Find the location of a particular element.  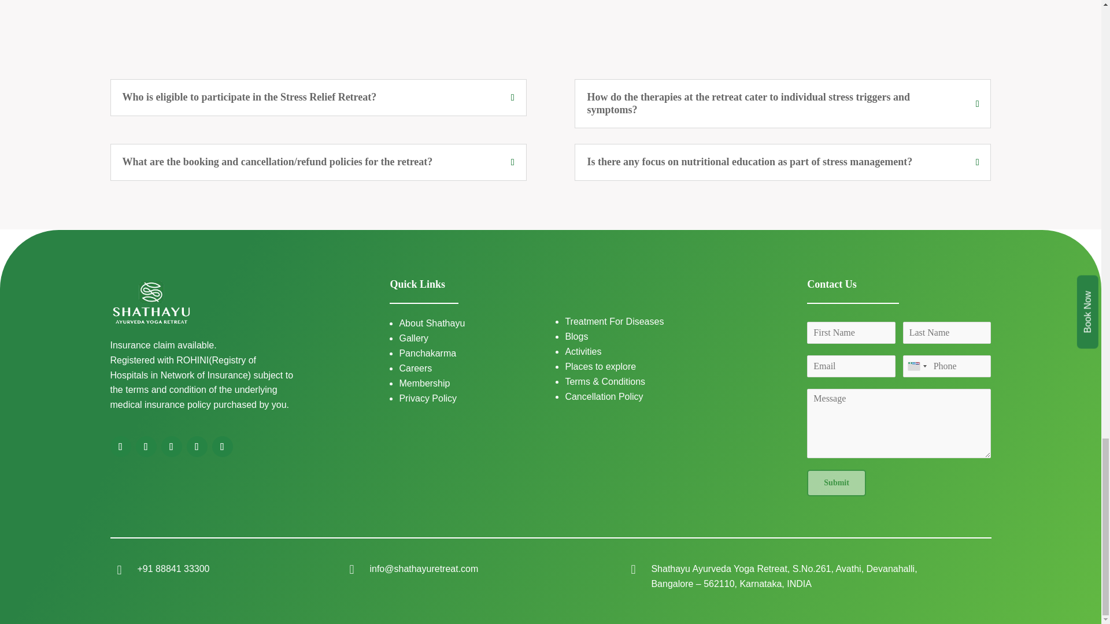

Shathayu-Retreat-Logo is located at coordinates (151, 302).